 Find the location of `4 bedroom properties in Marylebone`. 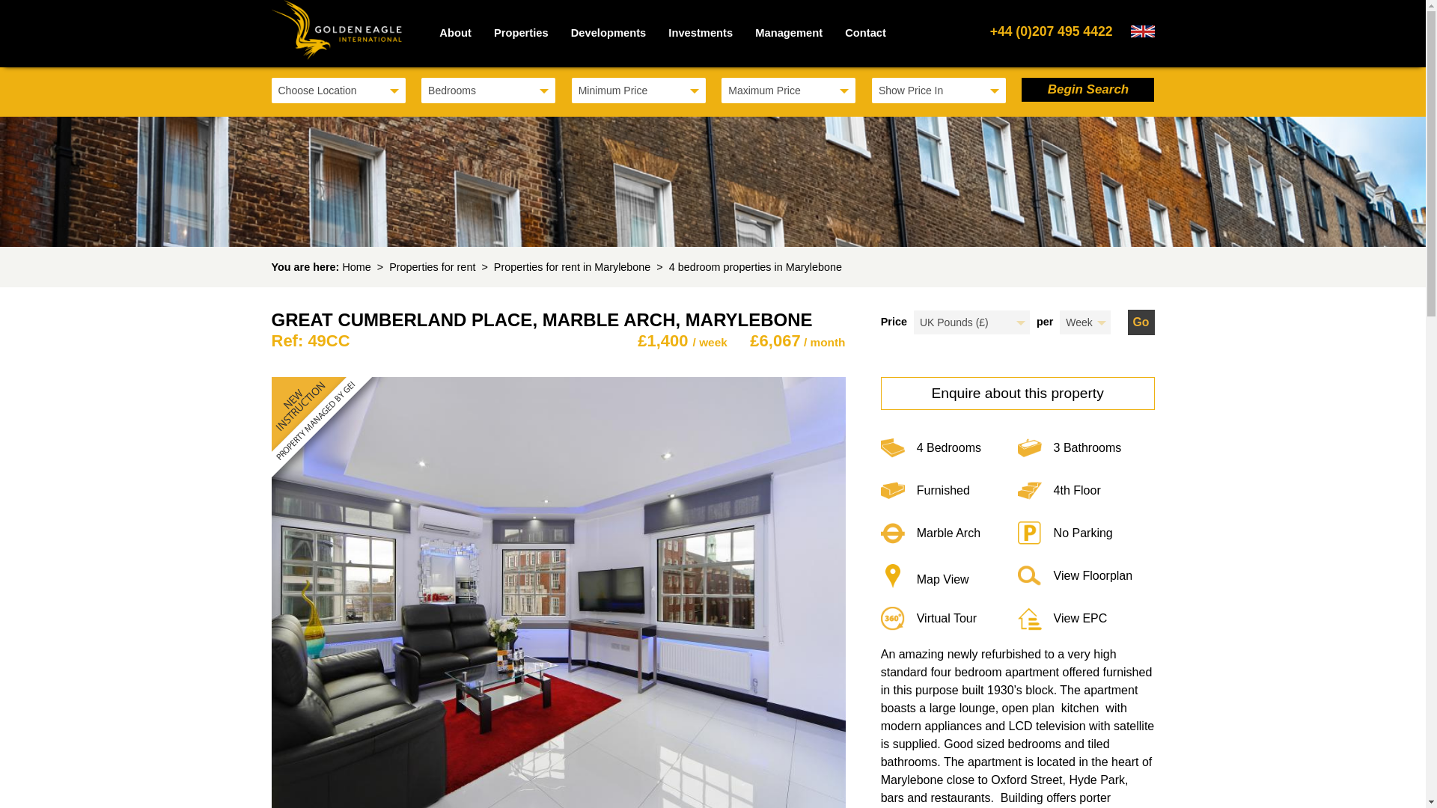

4 bedroom properties in Marylebone is located at coordinates (756, 266).